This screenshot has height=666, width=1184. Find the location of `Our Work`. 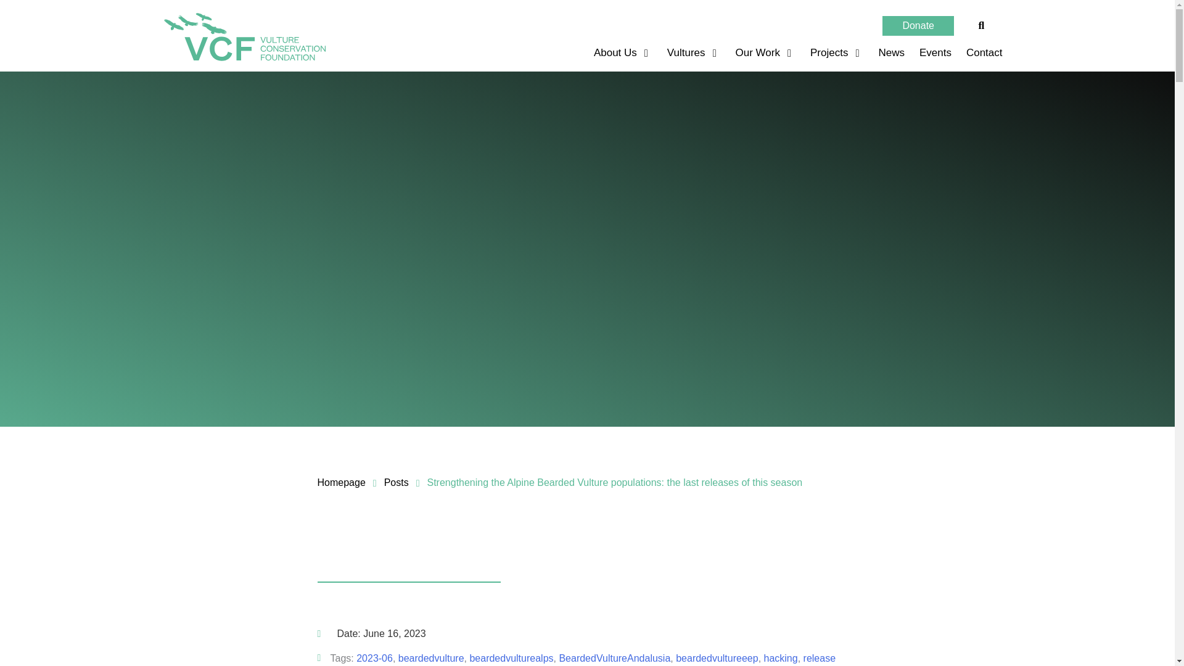

Our Work is located at coordinates (760, 53).